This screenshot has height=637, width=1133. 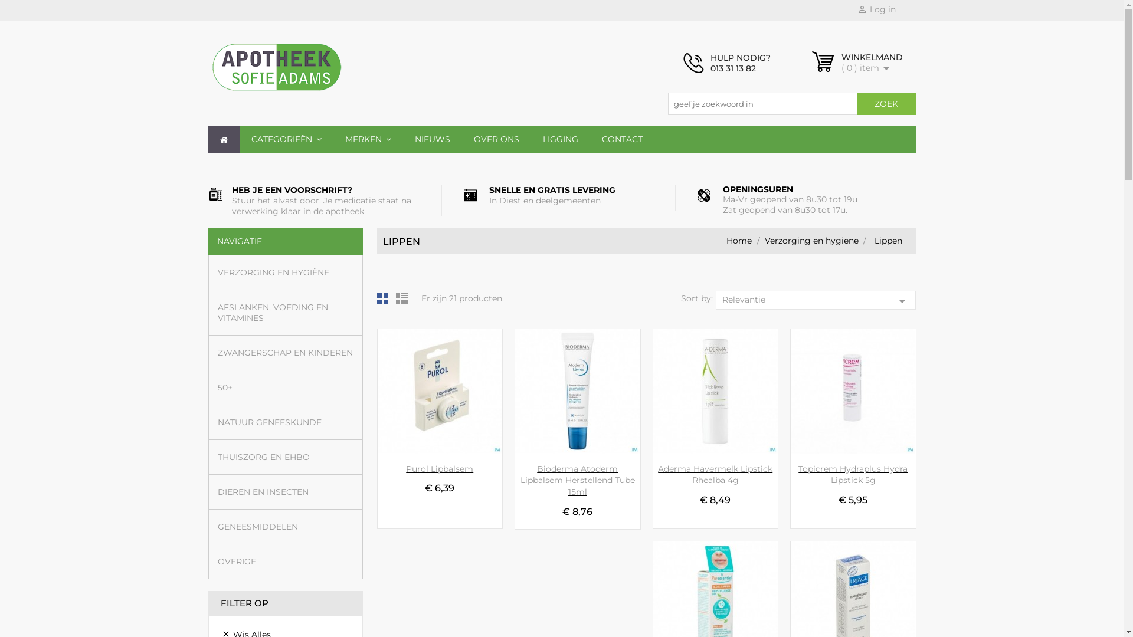 I want to click on Aderma Havermelk Lipstick Rhealba 4g, so click(x=715, y=475).